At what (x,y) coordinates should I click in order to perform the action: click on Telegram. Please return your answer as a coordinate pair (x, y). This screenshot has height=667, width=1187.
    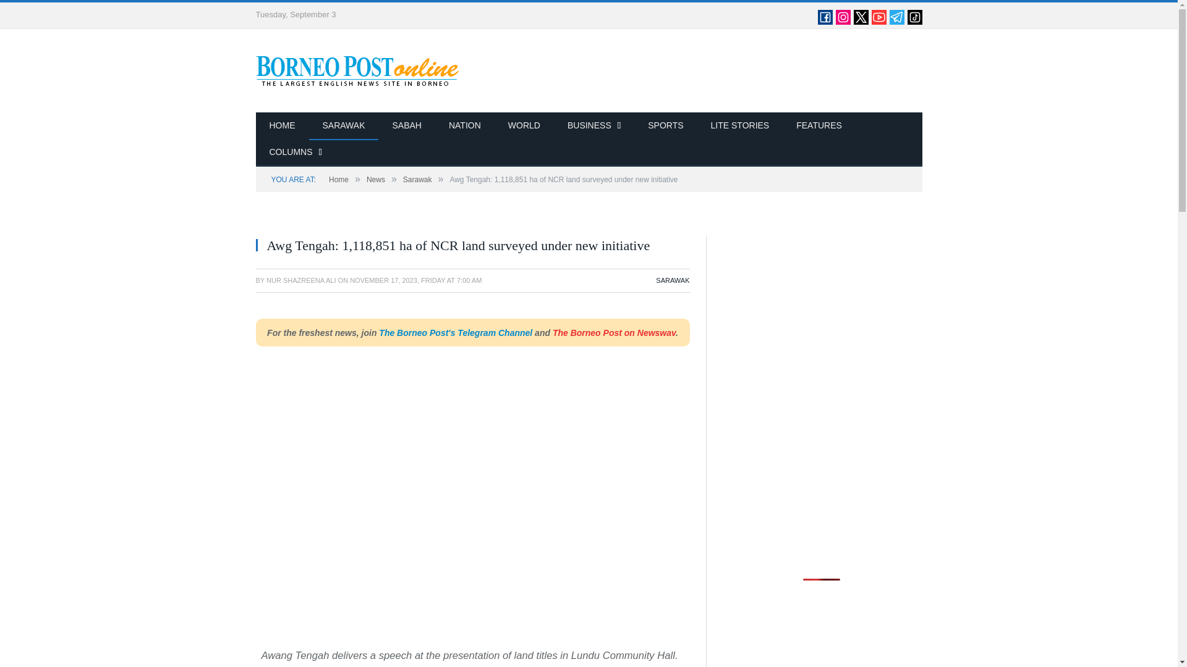
    Looking at the image, I should click on (896, 22).